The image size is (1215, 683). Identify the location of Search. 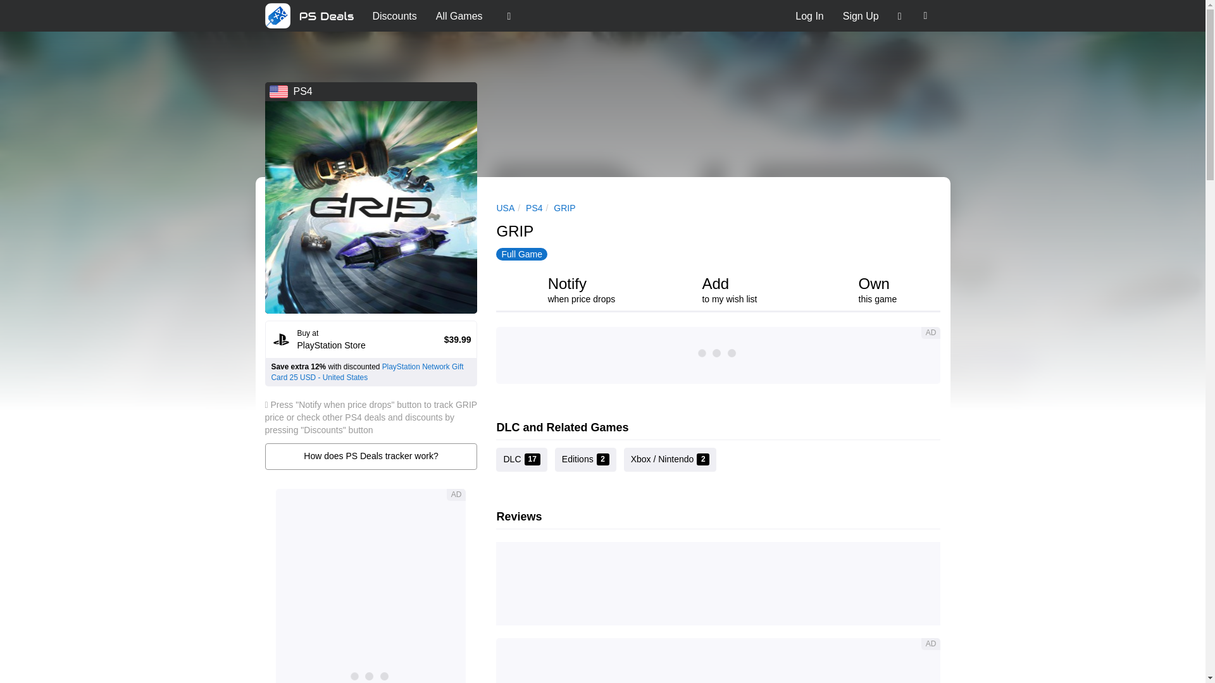
(926, 15).